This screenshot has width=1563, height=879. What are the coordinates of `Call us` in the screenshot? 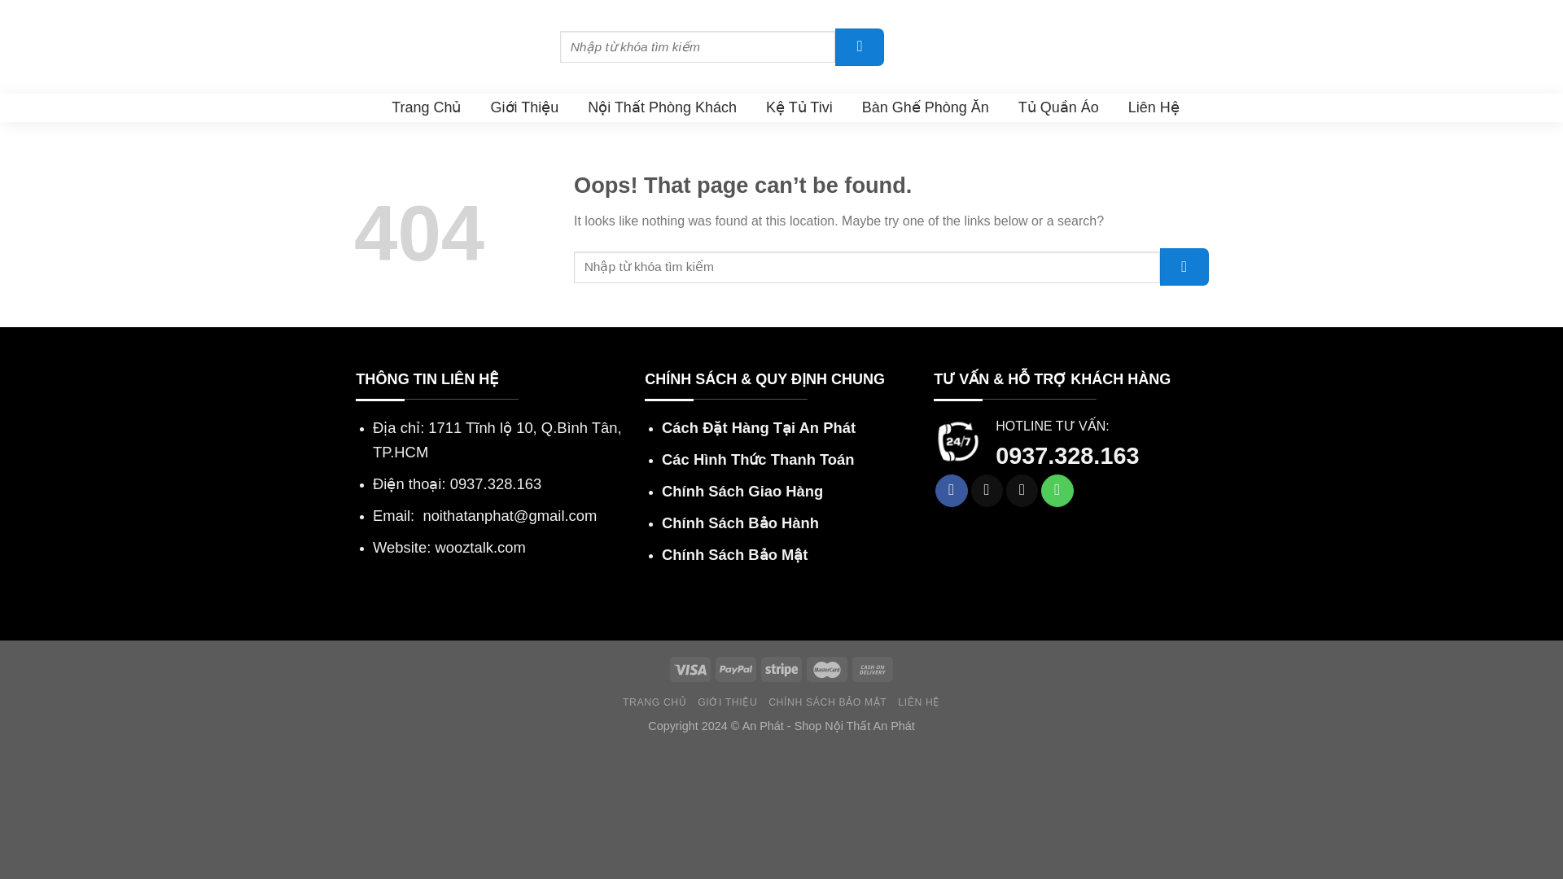 It's located at (1057, 491).